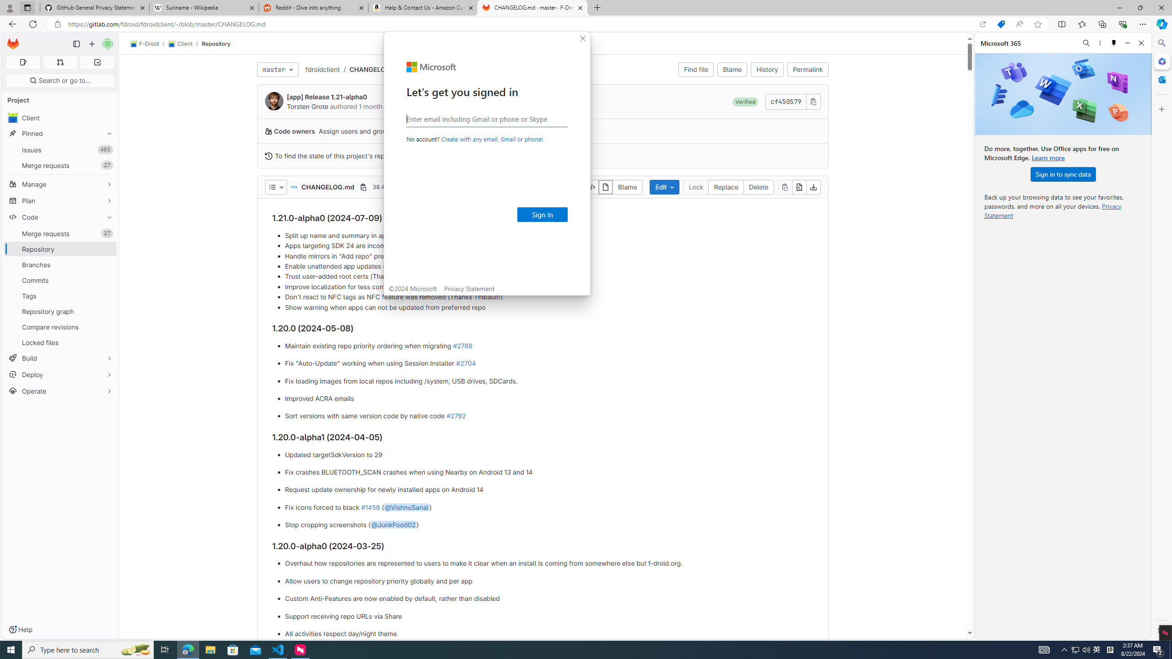 Image resolution: width=1172 pixels, height=659 pixels. What do you see at coordinates (268, 156) in the screenshot?
I see `Class: s16 gl-mr-1 gl-align-text-bottom` at bounding box center [268, 156].